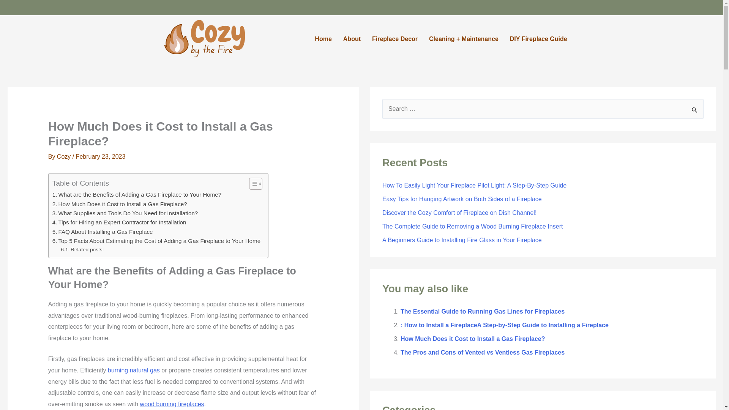  What do you see at coordinates (134, 370) in the screenshot?
I see `burning natural gas` at bounding box center [134, 370].